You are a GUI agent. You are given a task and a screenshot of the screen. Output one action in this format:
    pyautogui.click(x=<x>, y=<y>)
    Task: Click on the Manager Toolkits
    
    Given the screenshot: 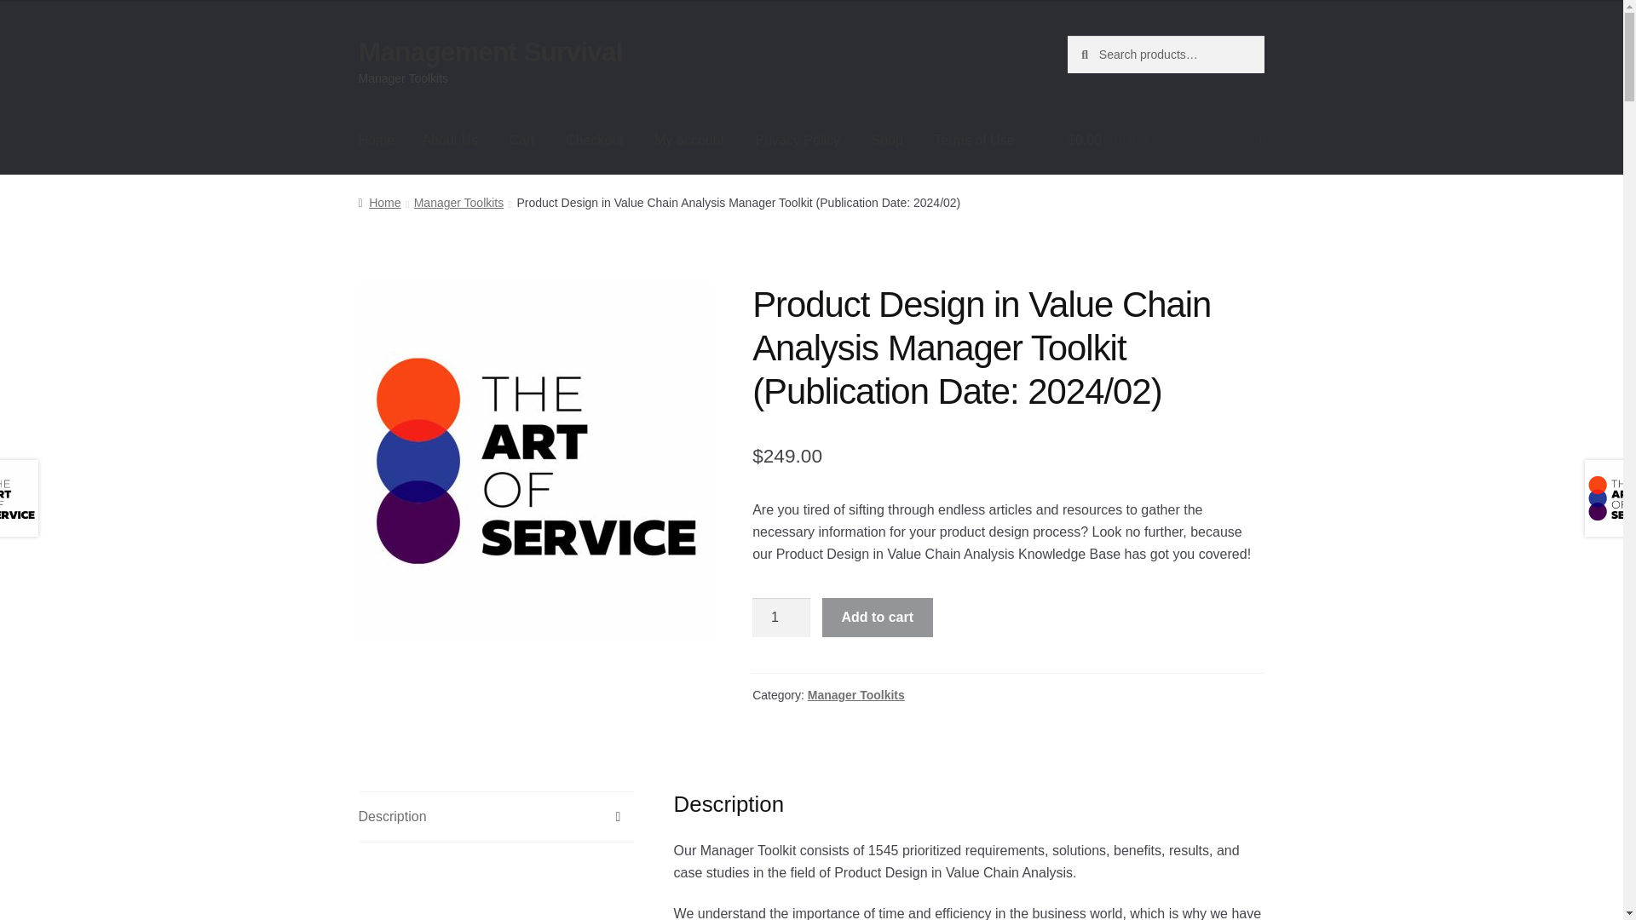 What is the action you would take?
    pyautogui.click(x=458, y=203)
    